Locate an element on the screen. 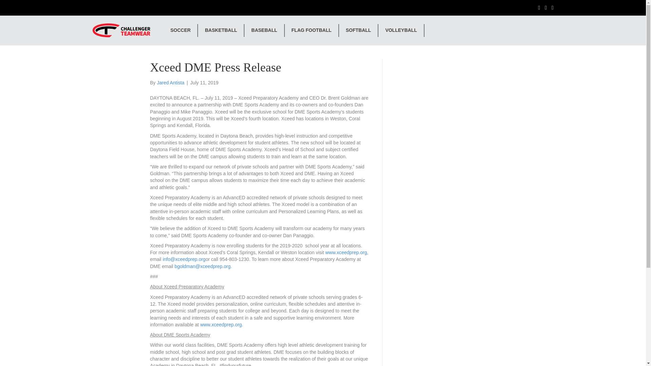  BASKETBALL is located at coordinates (221, 30).